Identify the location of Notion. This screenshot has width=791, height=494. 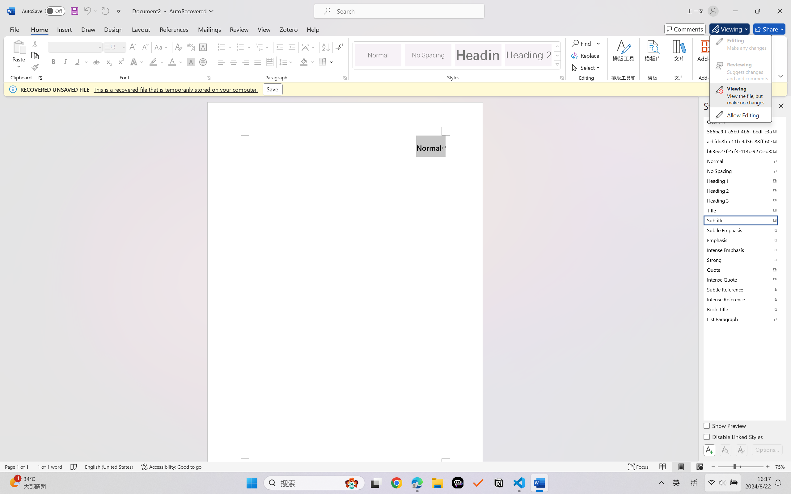
(499, 483).